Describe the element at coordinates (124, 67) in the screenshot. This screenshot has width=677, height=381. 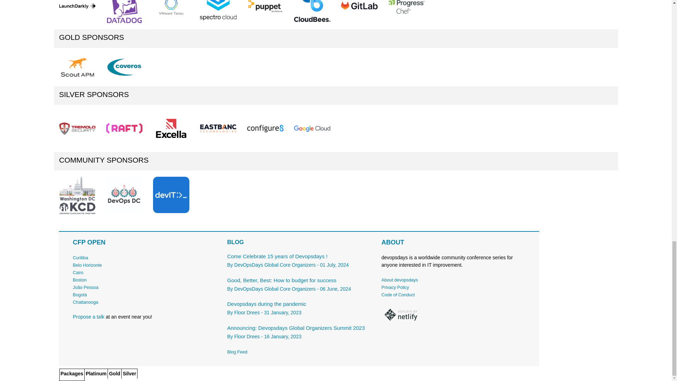
I see `coveros` at that location.